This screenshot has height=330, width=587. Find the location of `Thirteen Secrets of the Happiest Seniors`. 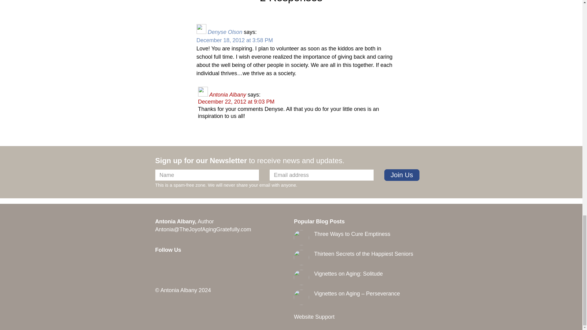

Thirteen Secrets of the Happiest Seniors is located at coordinates (364, 254).